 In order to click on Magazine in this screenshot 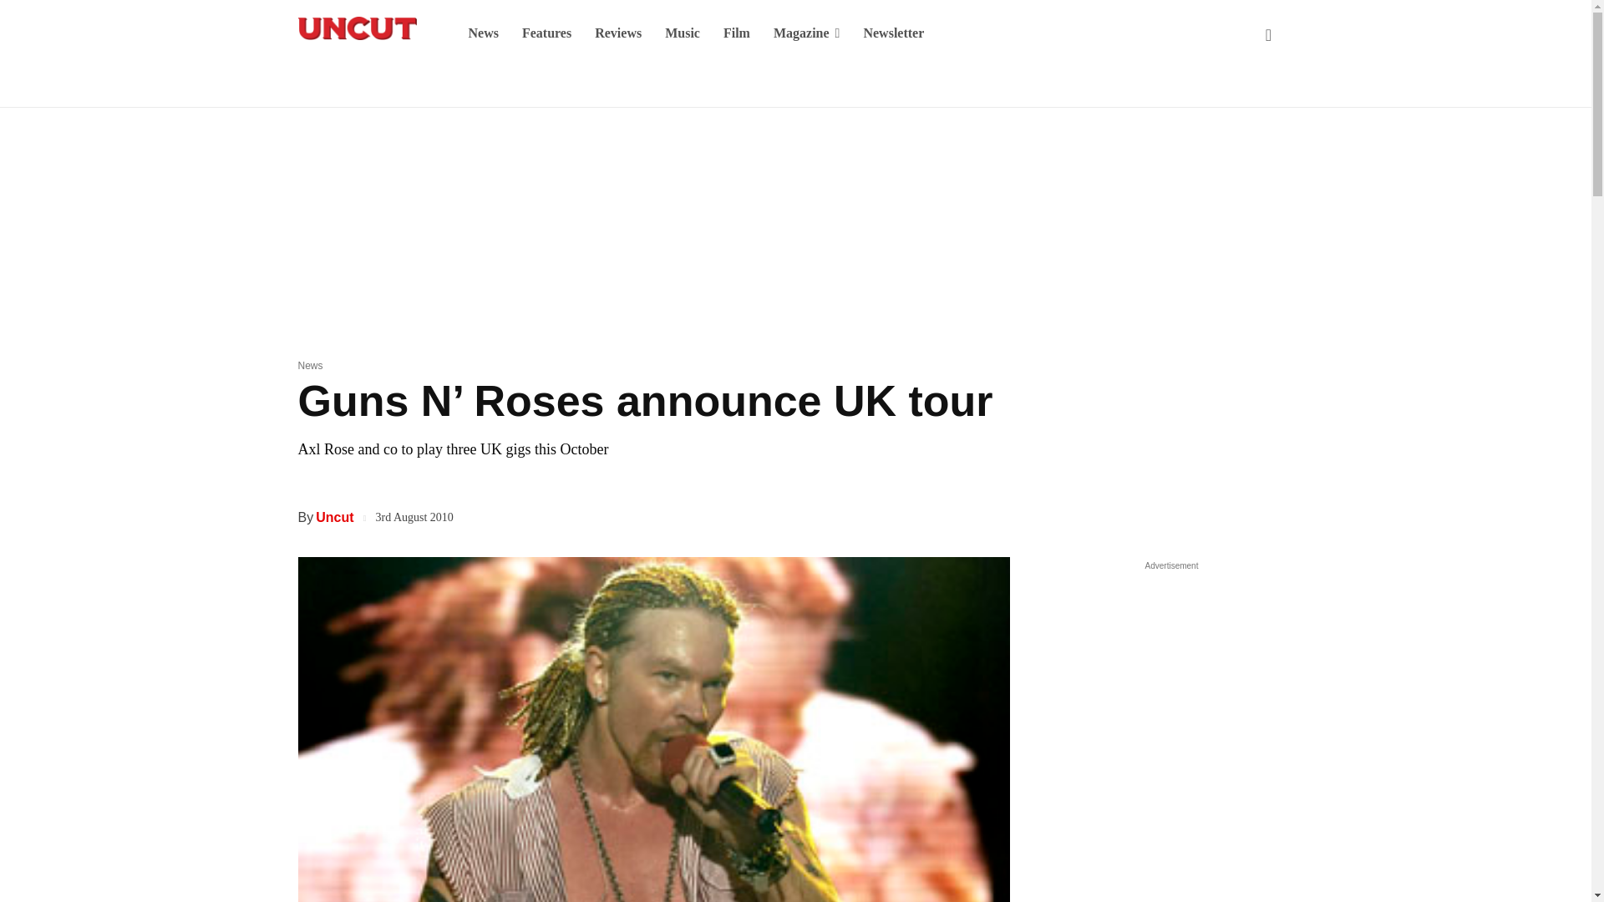, I will do `click(807, 33)`.